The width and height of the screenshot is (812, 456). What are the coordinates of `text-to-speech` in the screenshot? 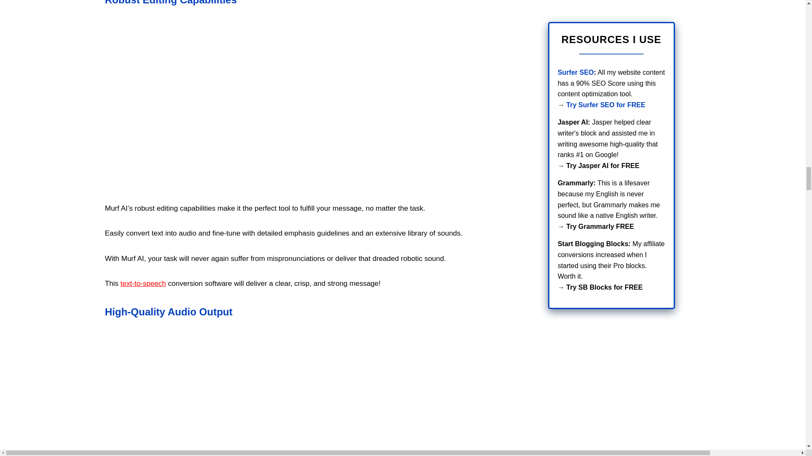 It's located at (143, 284).